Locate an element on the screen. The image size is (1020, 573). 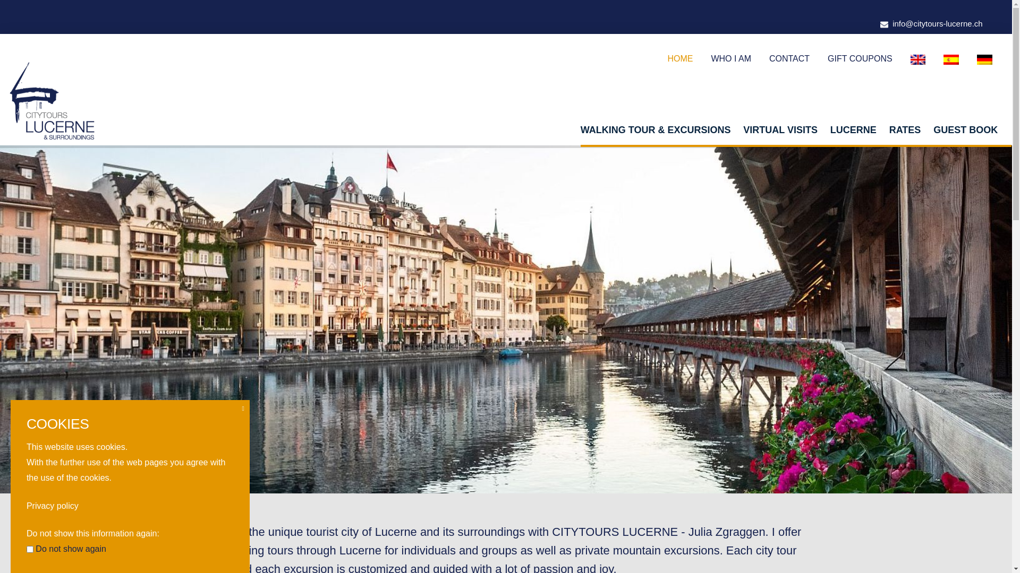
GIFT COUPONS is located at coordinates (860, 59).